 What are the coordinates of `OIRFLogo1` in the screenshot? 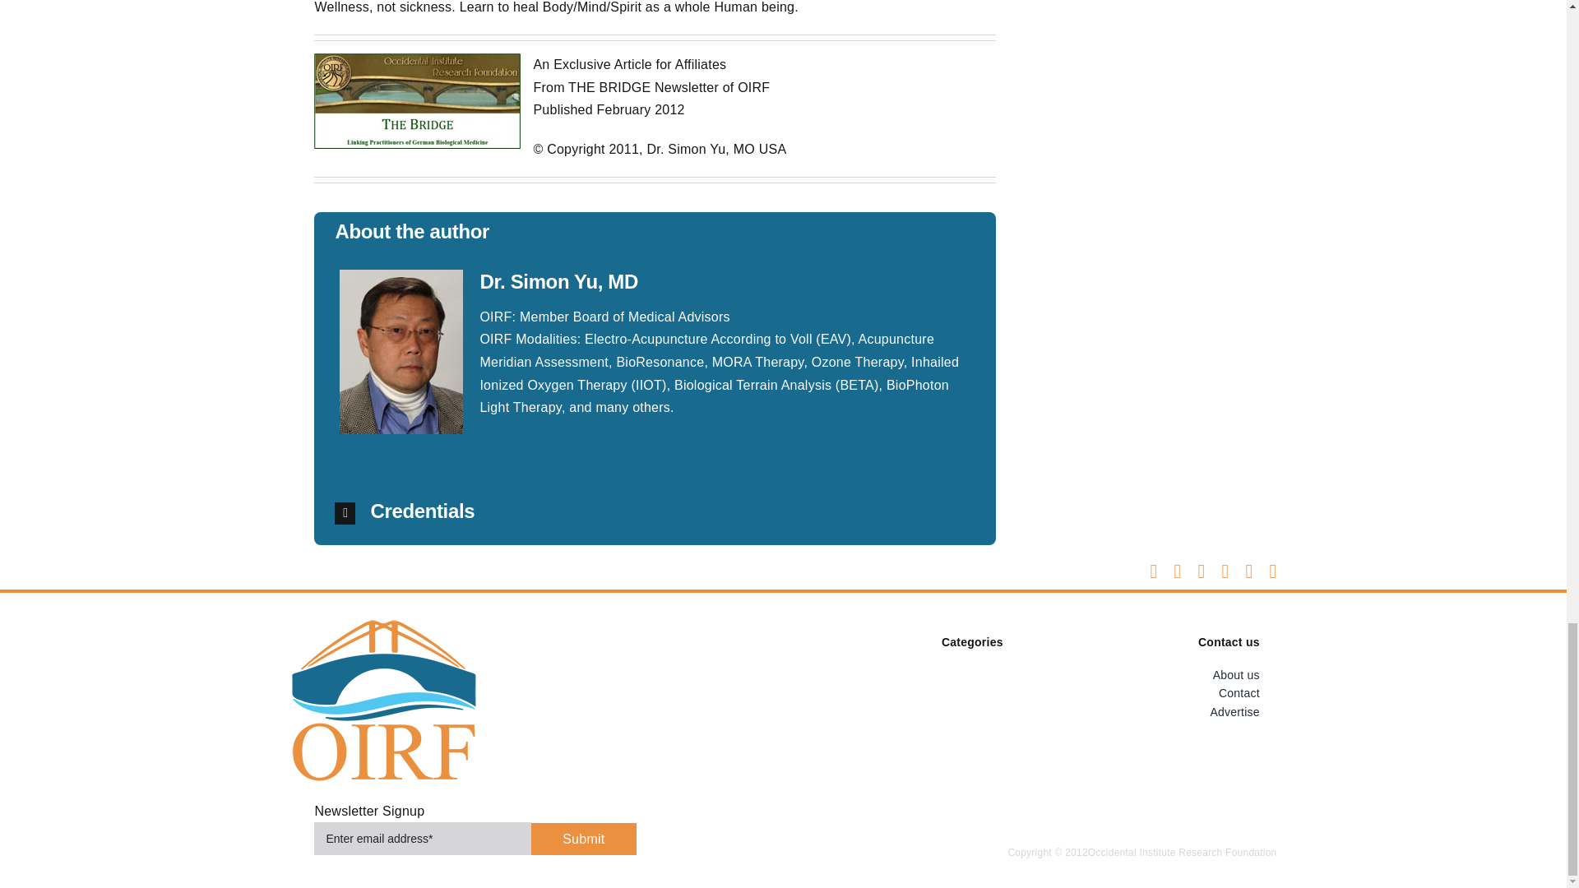 It's located at (474, 835).